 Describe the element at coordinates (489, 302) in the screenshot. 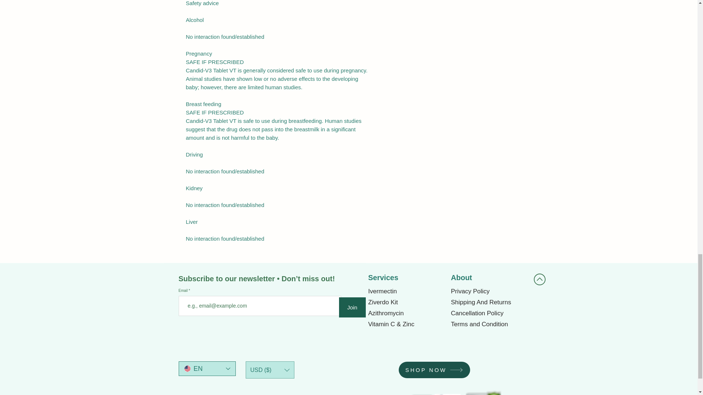

I see `Shipping And Returns` at that location.